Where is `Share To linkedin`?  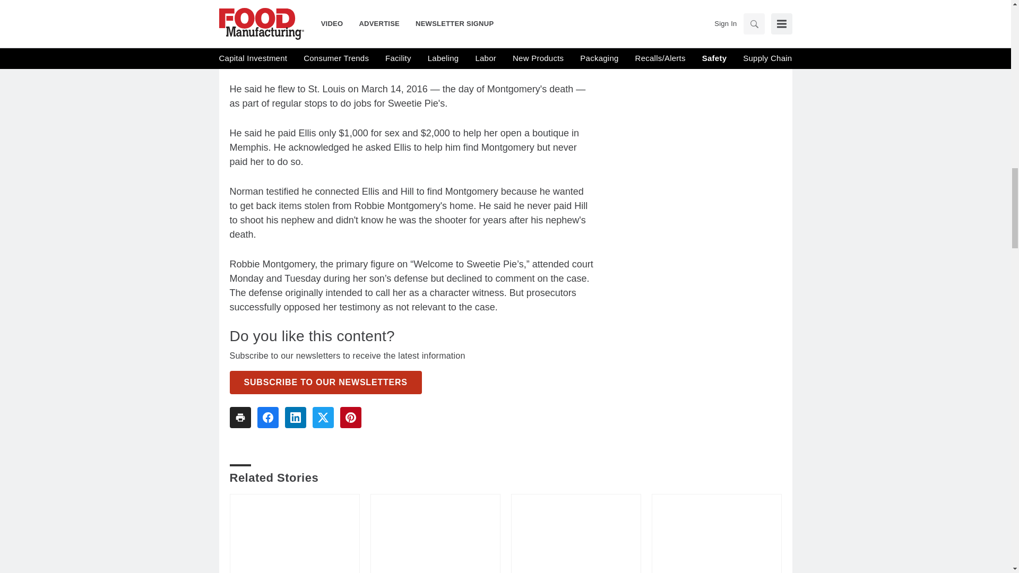 Share To linkedin is located at coordinates (295, 417).